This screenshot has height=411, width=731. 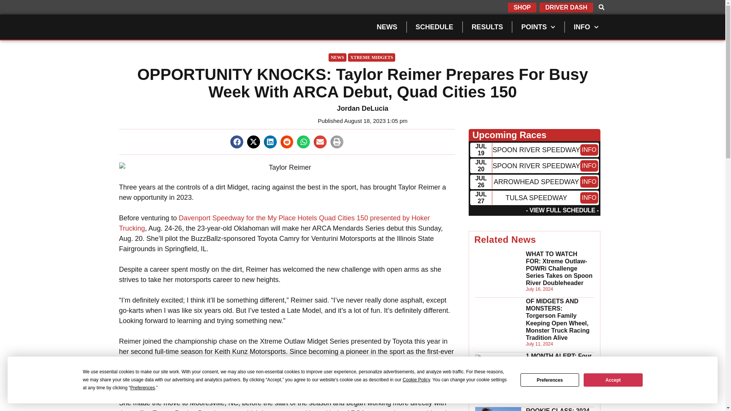 What do you see at coordinates (550, 380) in the screenshot?
I see `Preferences` at bounding box center [550, 380].